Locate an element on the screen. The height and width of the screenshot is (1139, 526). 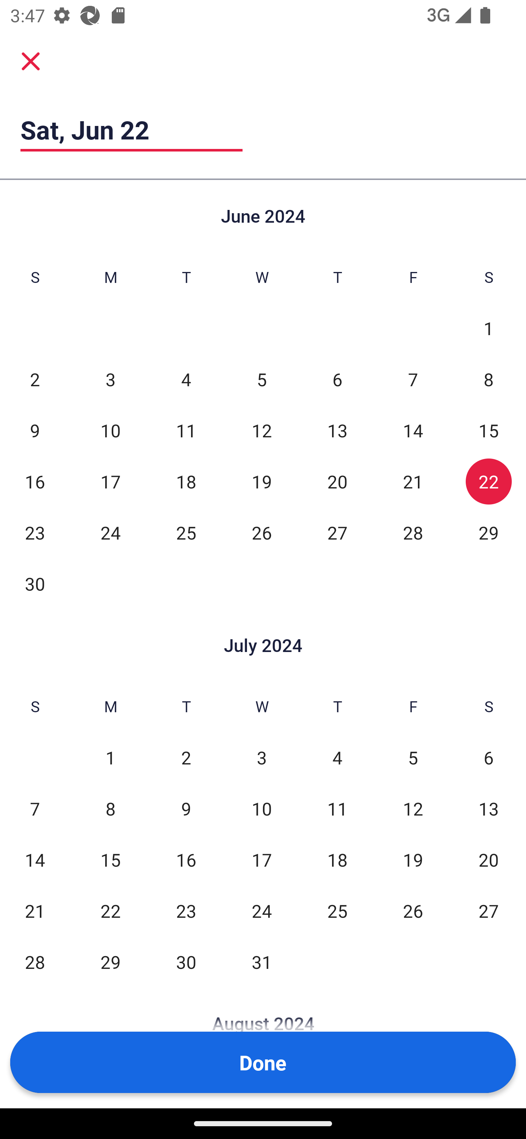
8 Mon, Jul 8, Not Selected is located at coordinates (110, 808).